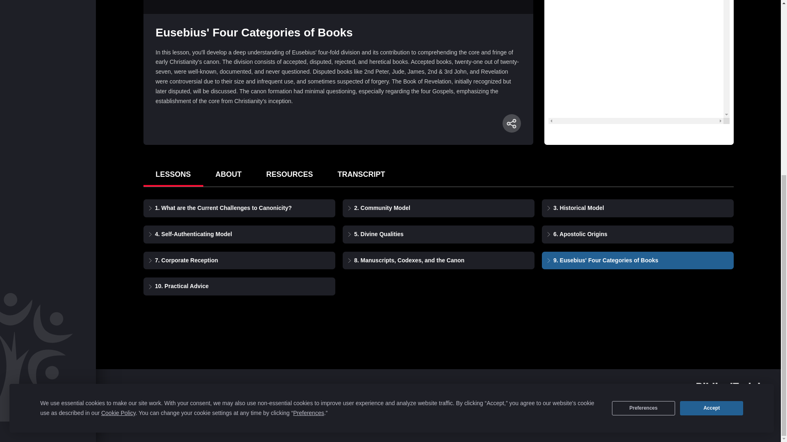 The height and width of the screenshot is (442, 787). I want to click on 2. Community Model, so click(382, 208).